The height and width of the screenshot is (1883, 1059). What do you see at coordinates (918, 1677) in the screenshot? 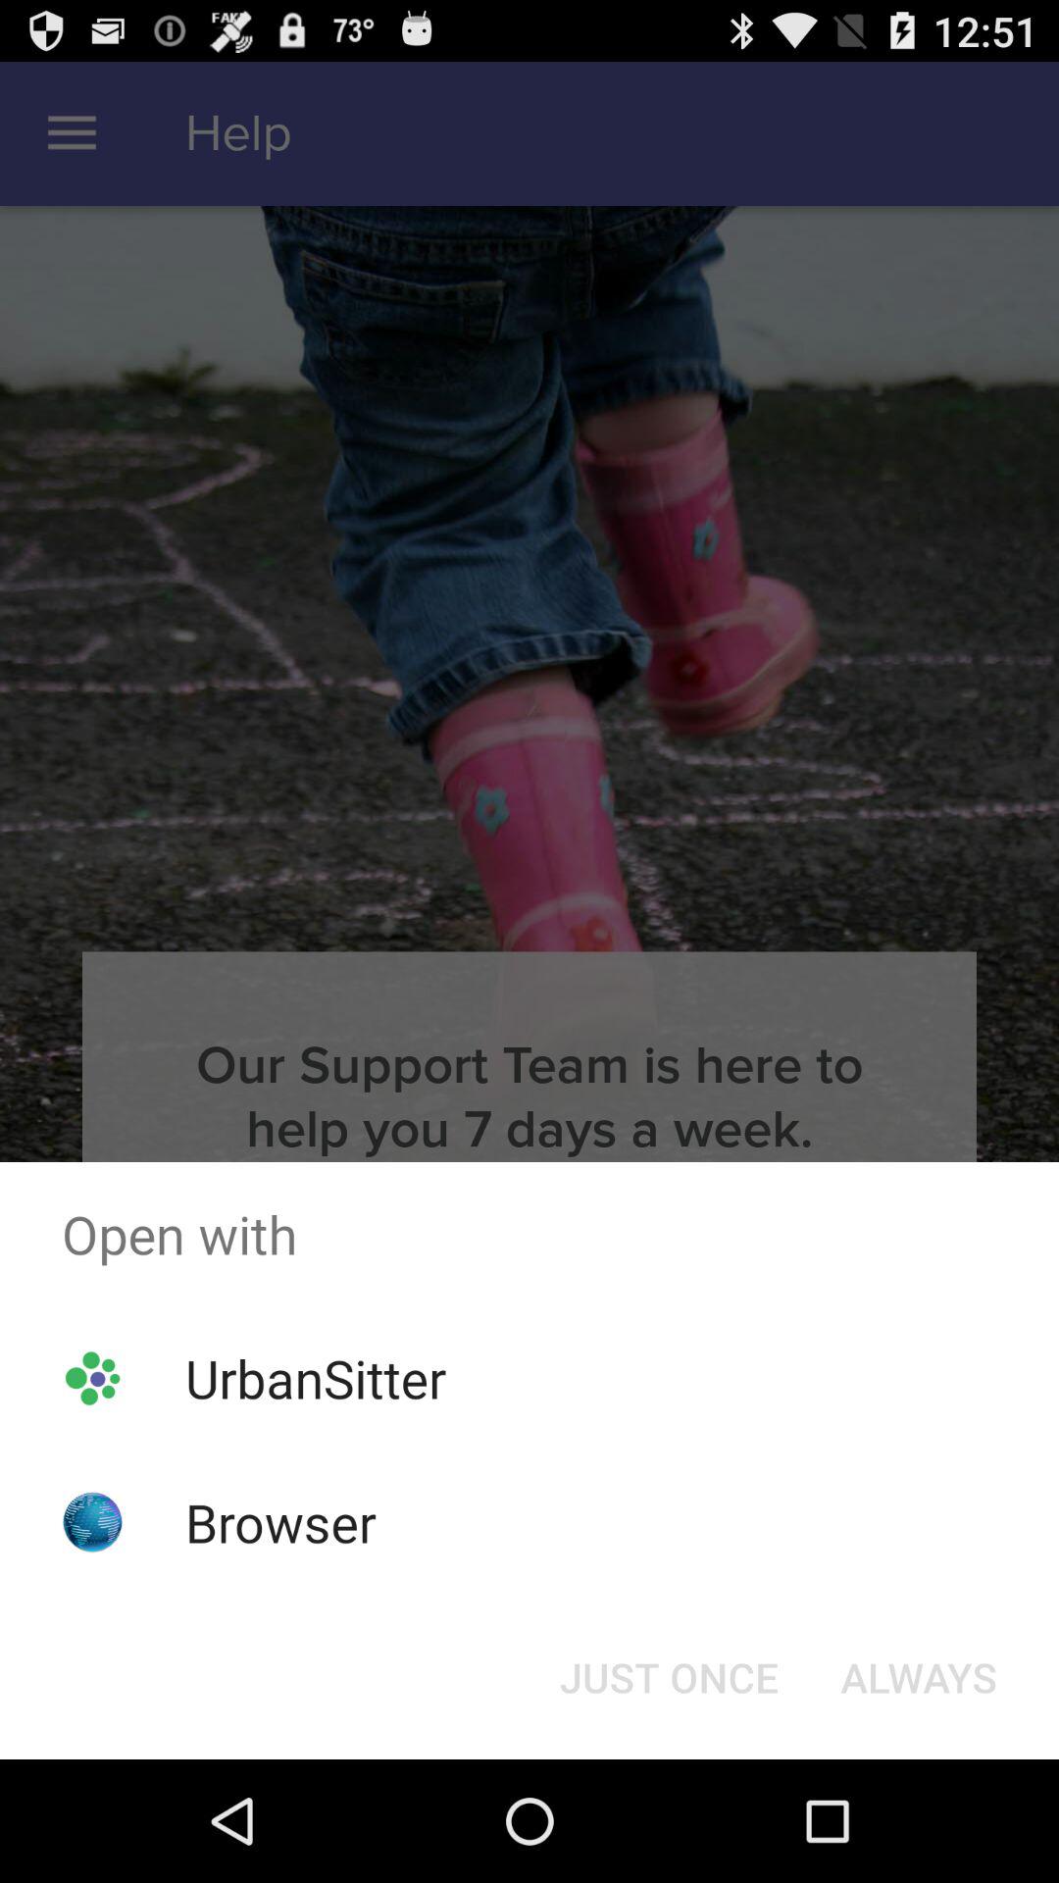
I see `tap button to the right of the just once` at bounding box center [918, 1677].